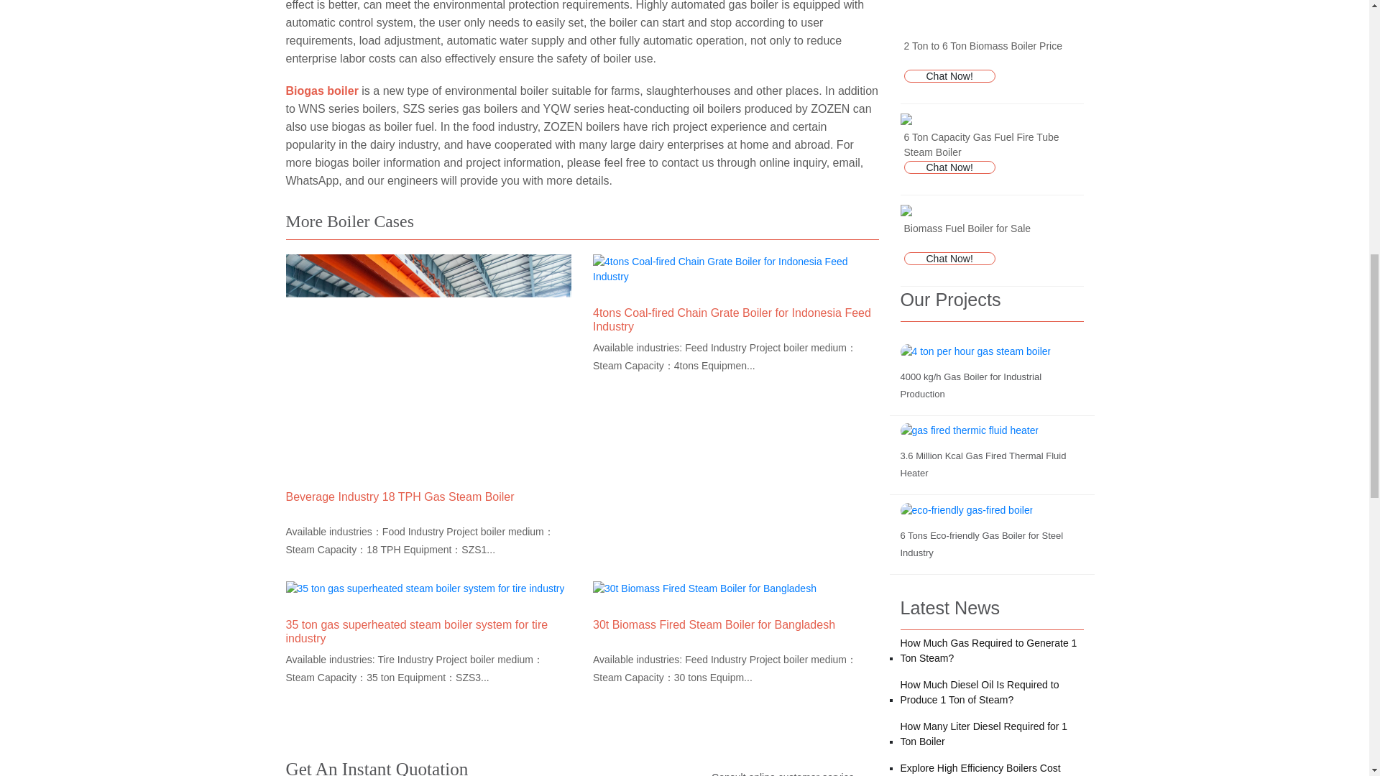 Image resolution: width=1380 pixels, height=776 pixels. What do you see at coordinates (979, 769) in the screenshot?
I see `Explore High Efficiency Boilers Cost` at bounding box center [979, 769].